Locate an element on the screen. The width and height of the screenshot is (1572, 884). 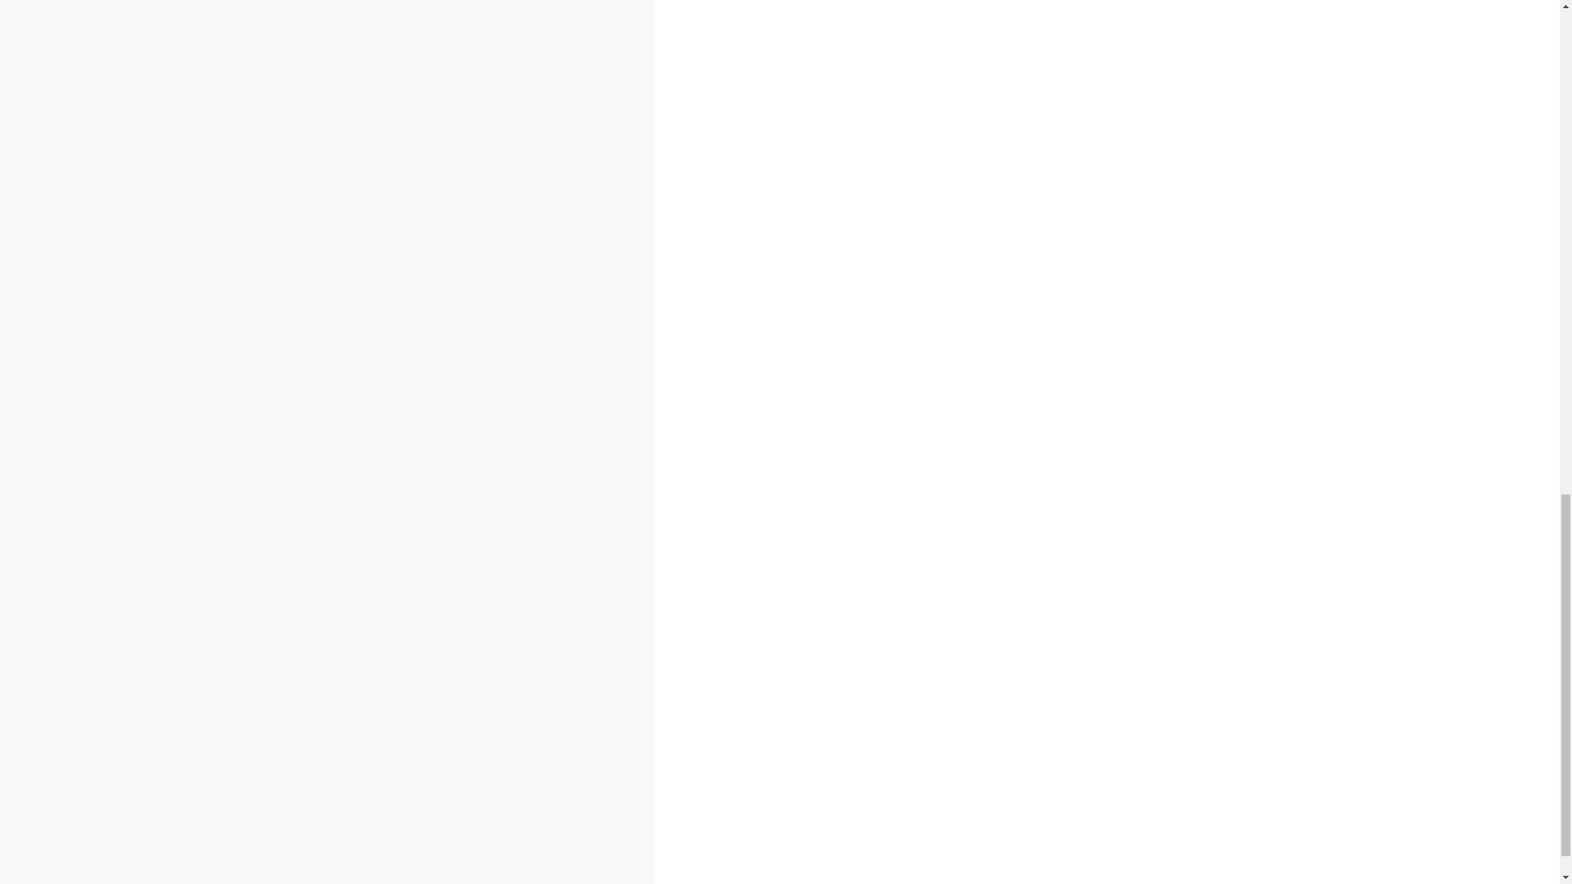
January 2023 is located at coordinates (141, 670).